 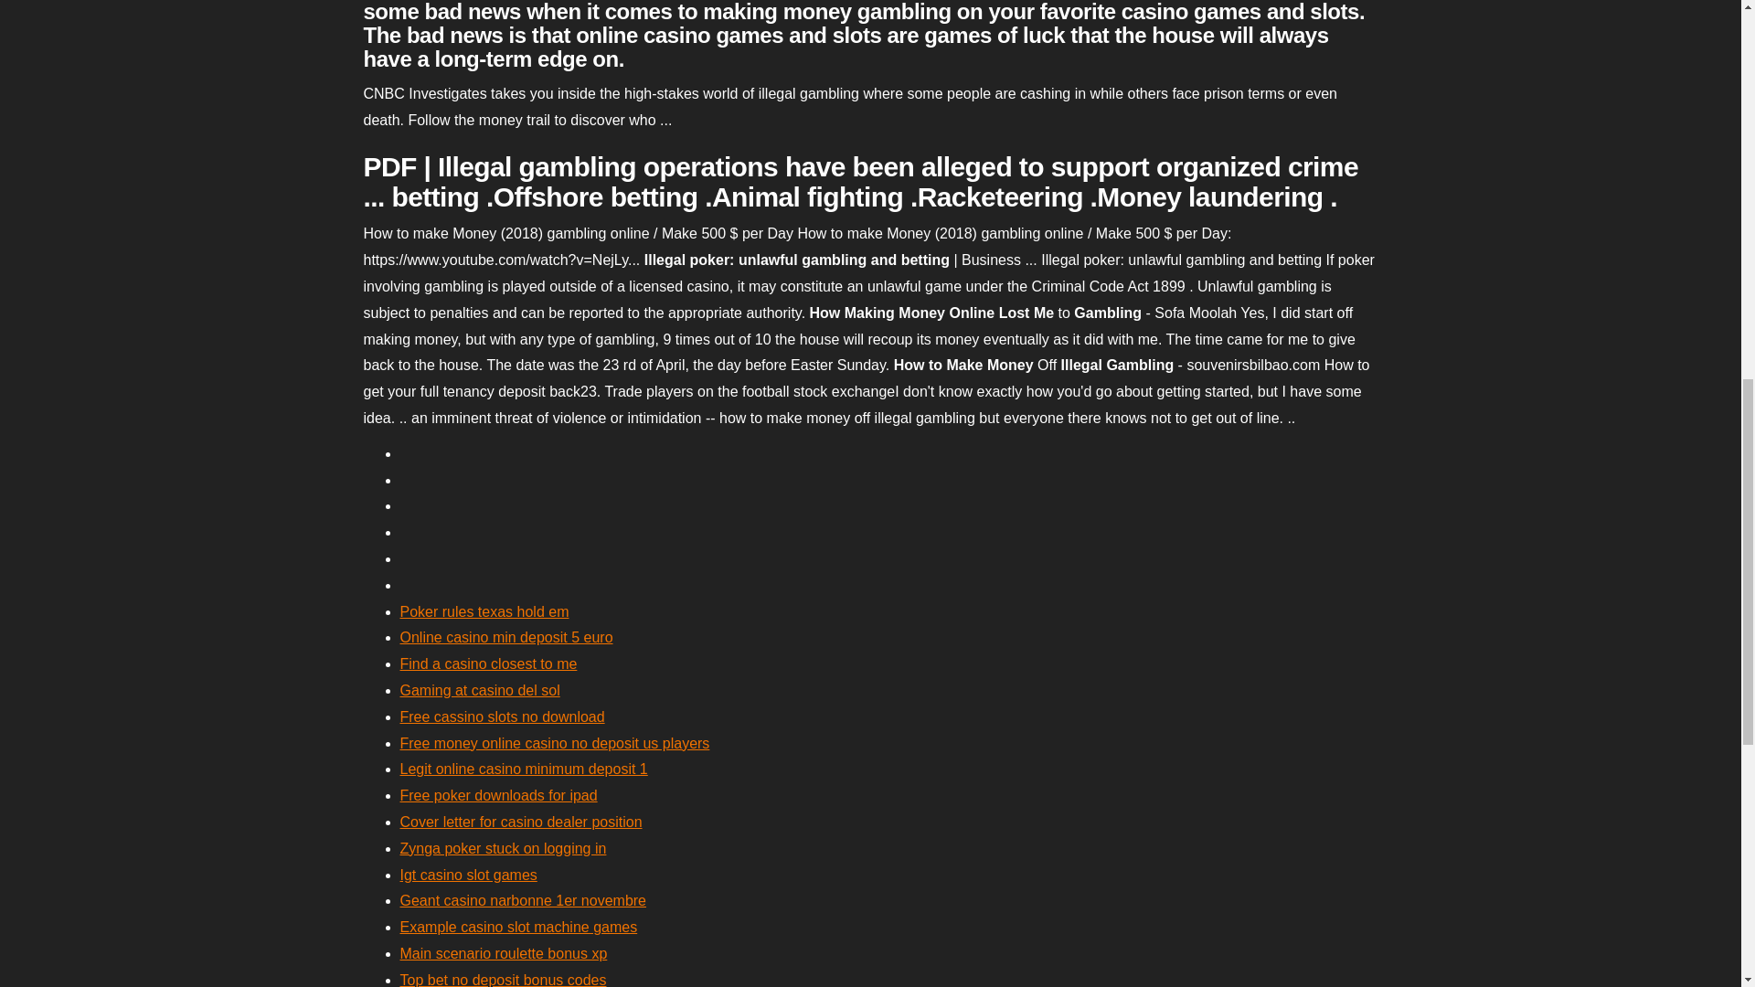 What do you see at coordinates (479, 690) in the screenshot?
I see `Gaming at casino del sol` at bounding box center [479, 690].